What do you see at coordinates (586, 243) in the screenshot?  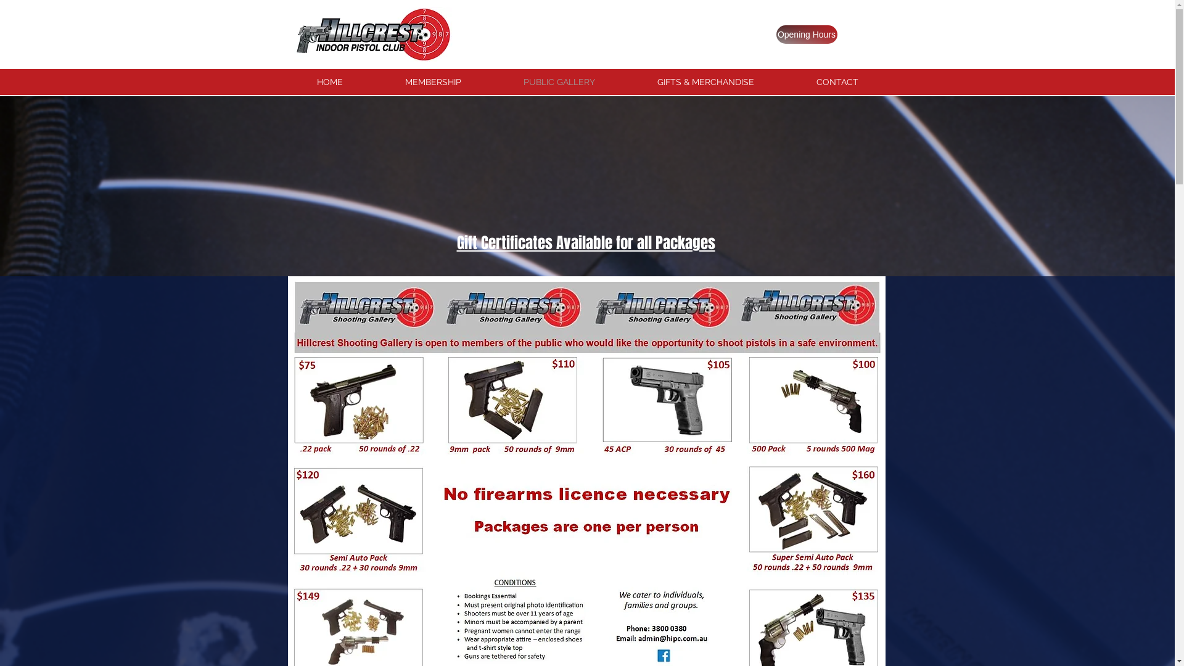 I see `Gift Certificates Available for all Packages` at bounding box center [586, 243].